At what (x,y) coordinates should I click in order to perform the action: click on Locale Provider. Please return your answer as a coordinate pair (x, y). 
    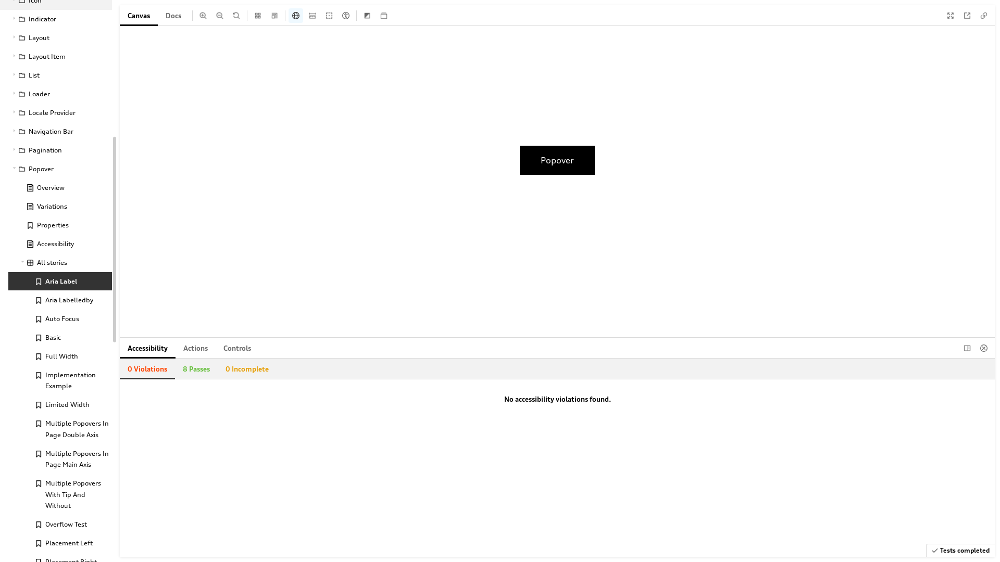
    Looking at the image, I should click on (56, 113).